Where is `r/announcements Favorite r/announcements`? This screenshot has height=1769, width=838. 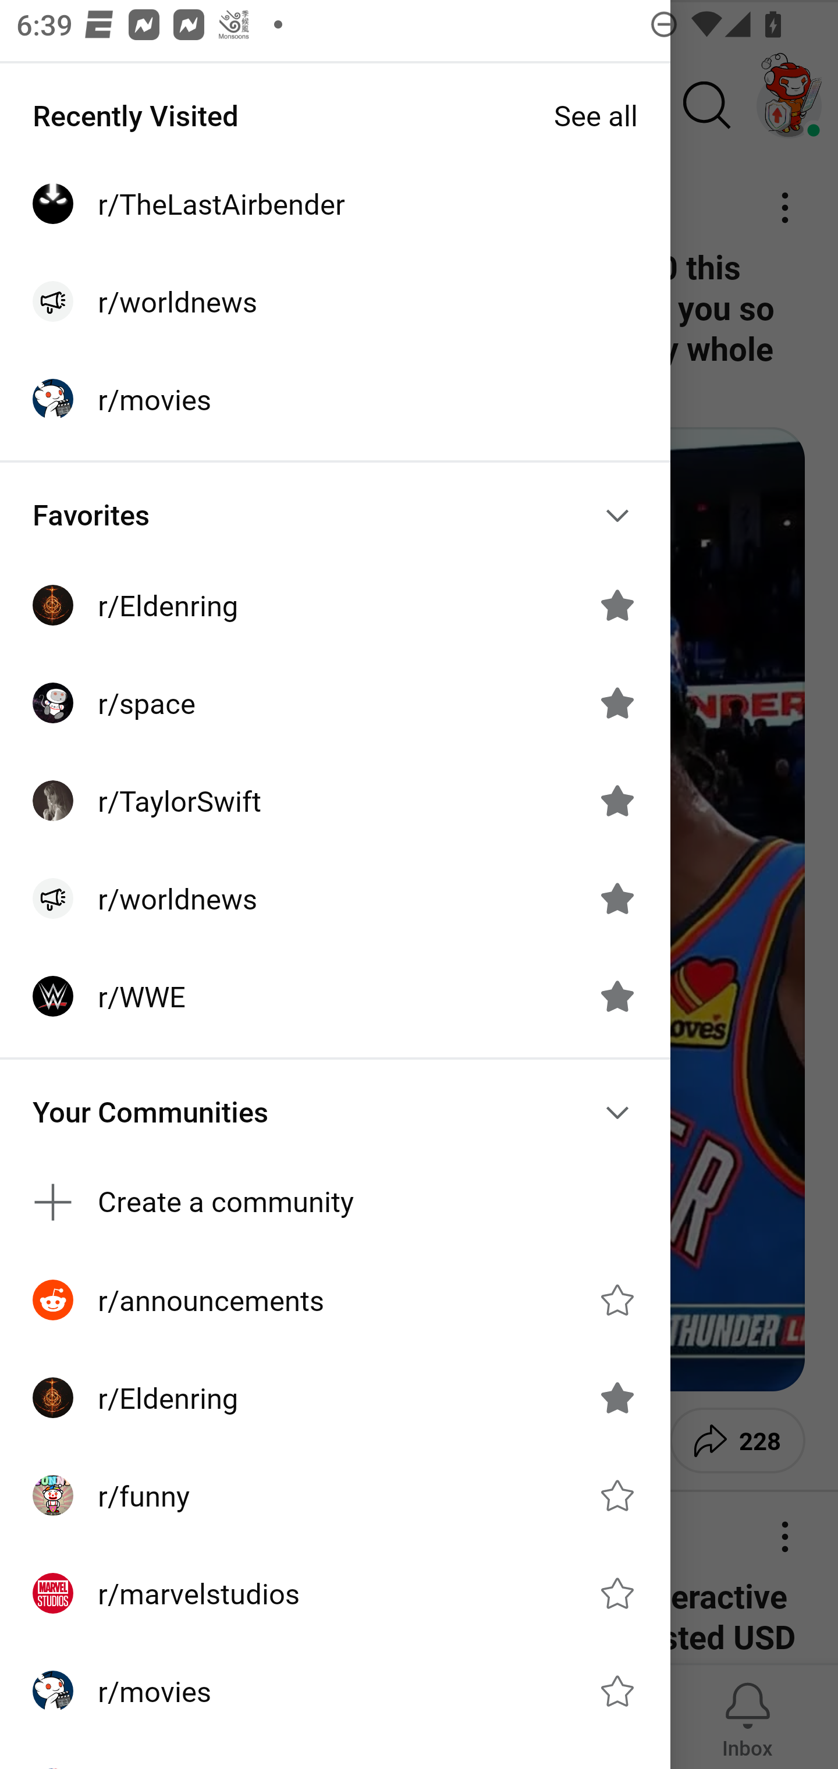
r/announcements Favorite r/announcements is located at coordinates (335, 1299).